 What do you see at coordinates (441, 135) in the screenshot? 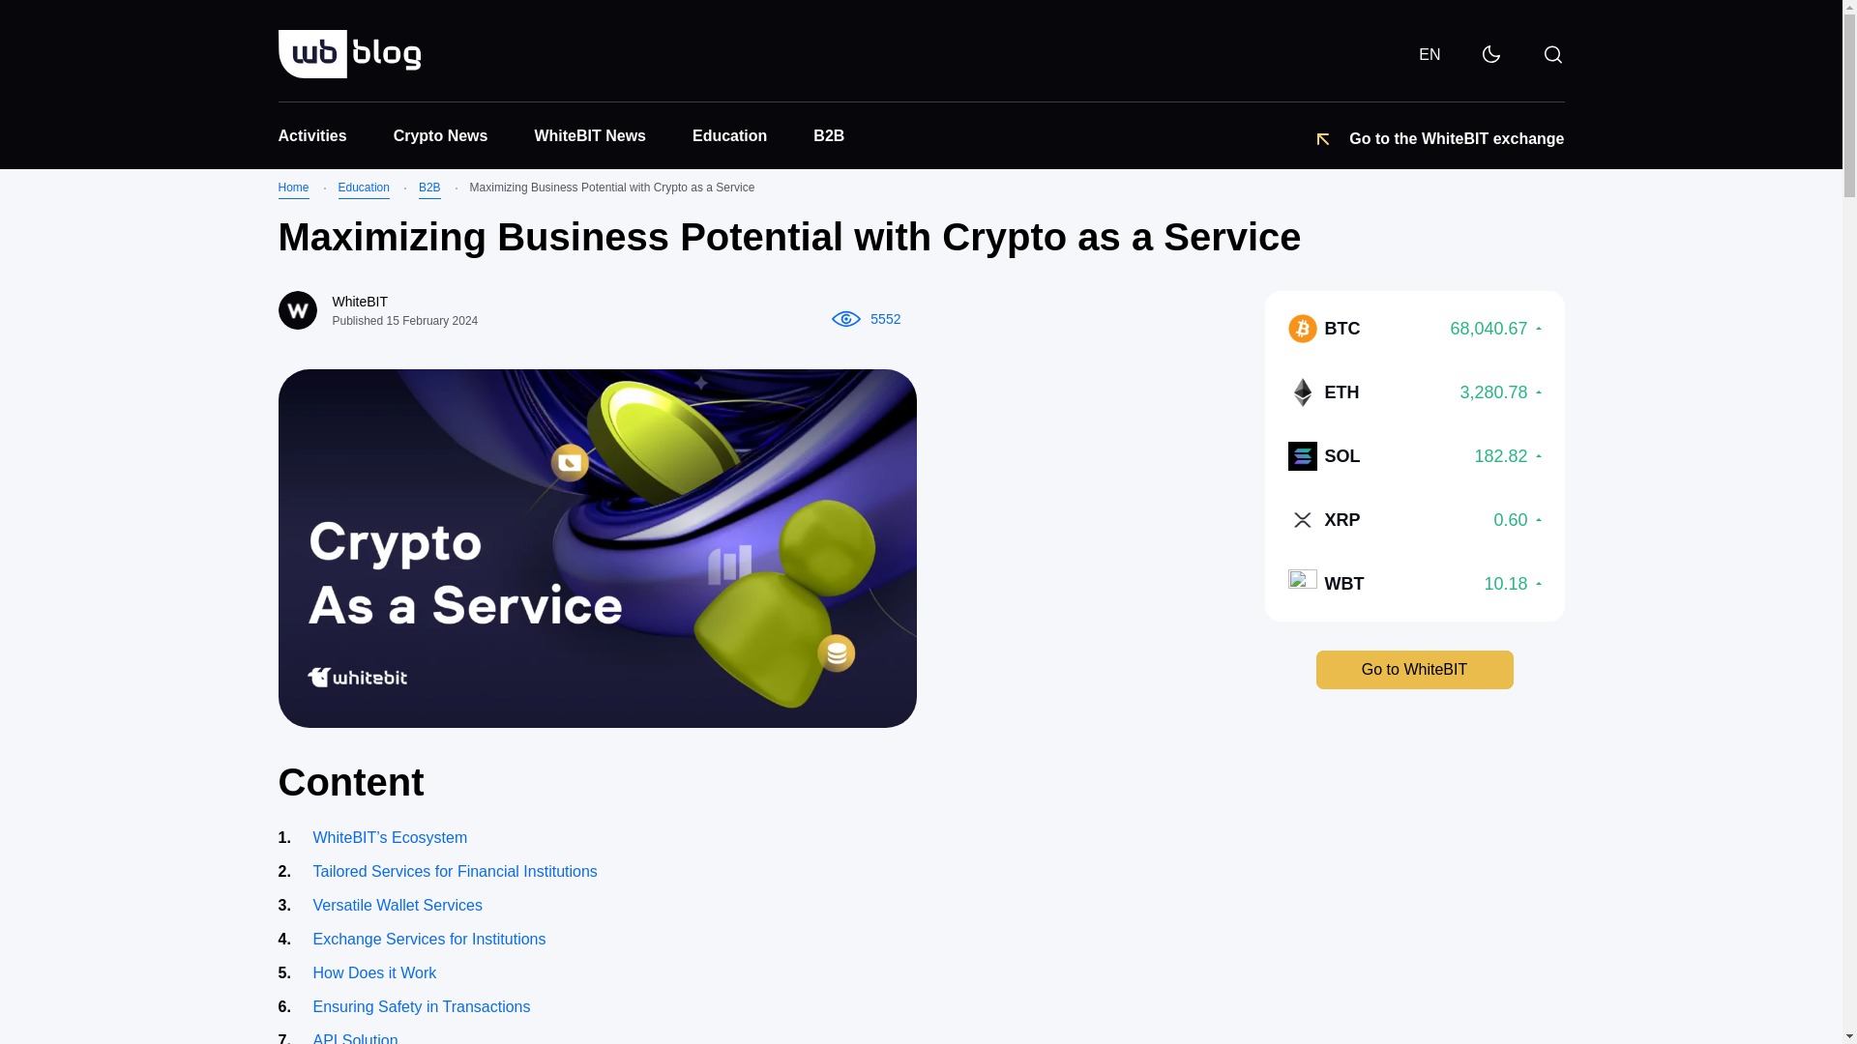
I see `WhiteBIT News` at bounding box center [441, 135].